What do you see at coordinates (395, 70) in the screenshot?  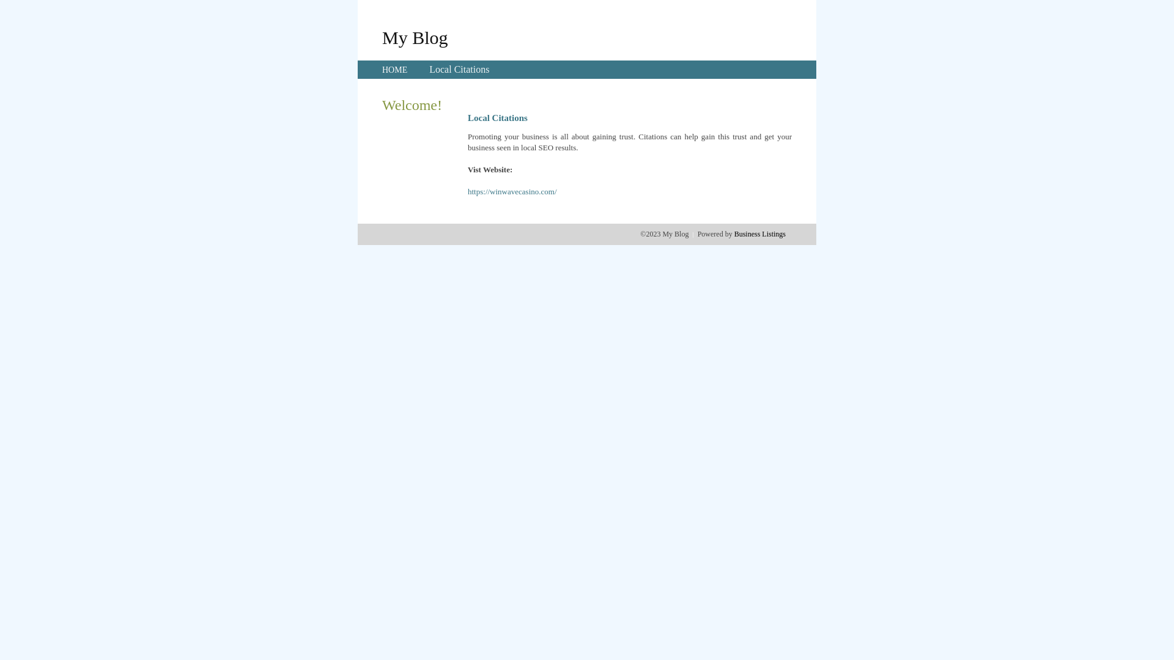 I see `HOME` at bounding box center [395, 70].